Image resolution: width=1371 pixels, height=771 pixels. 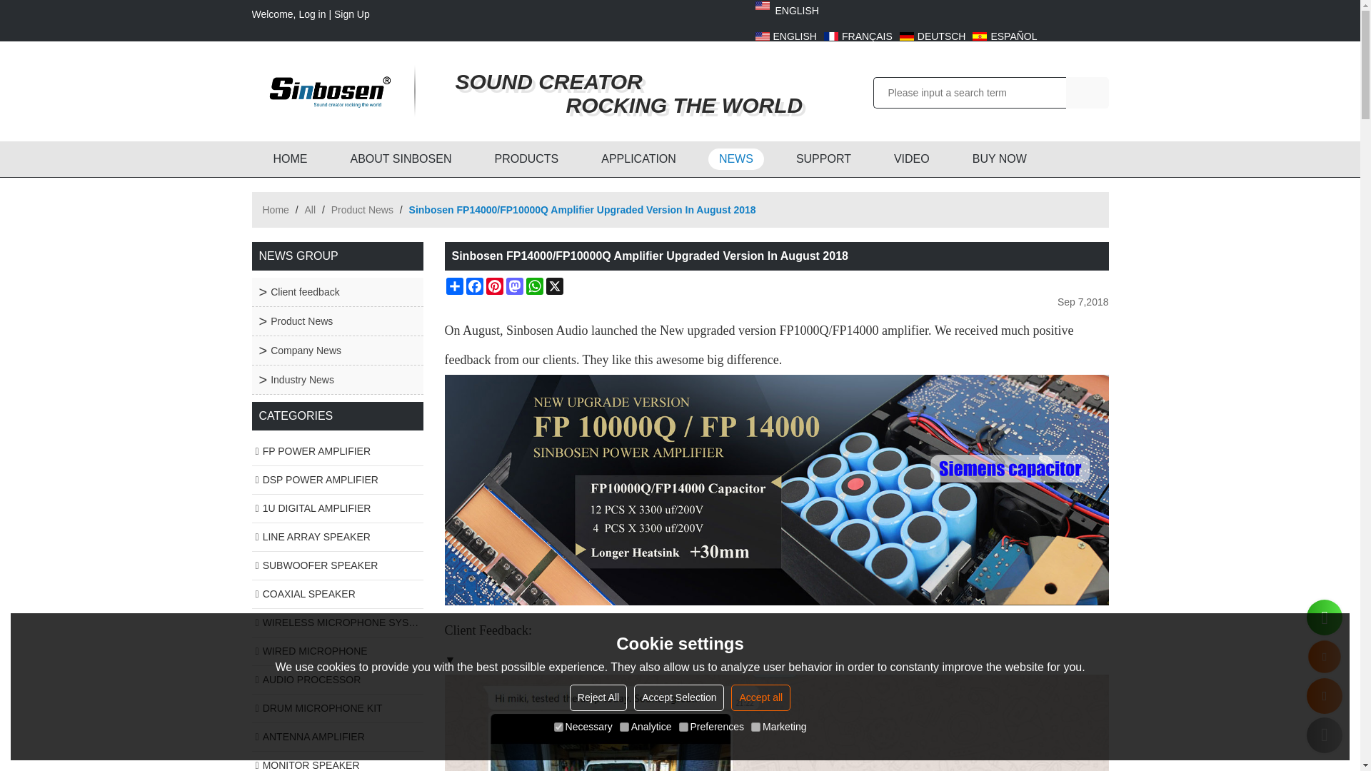 I want to click on GUANGZHOU XINBAOSHENG AUDIO EQUIPMENT COMPANY LIMITED, so click(x=326, y=91).